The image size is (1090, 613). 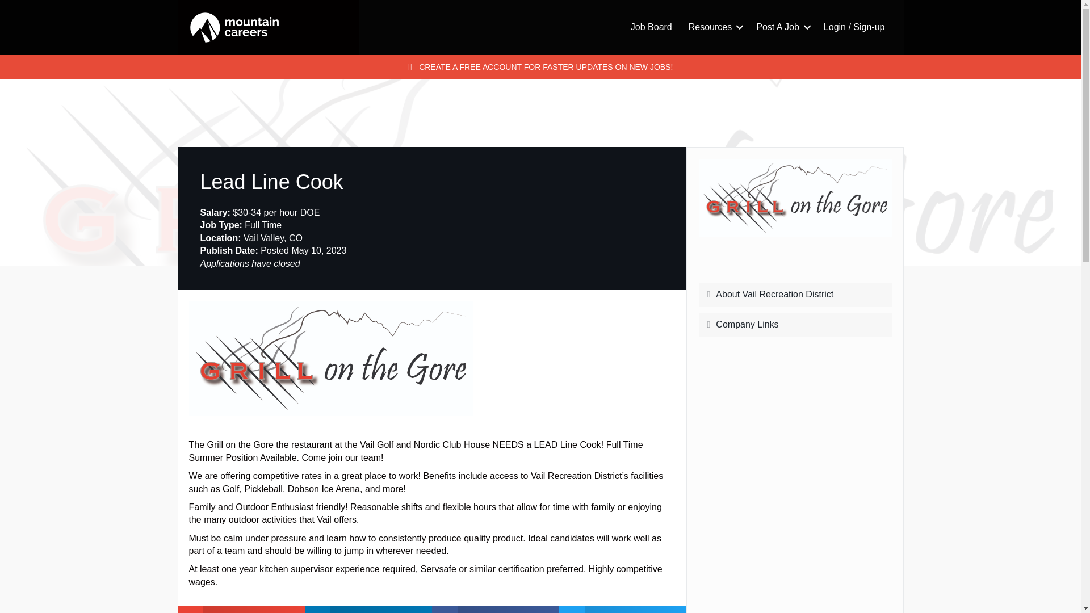 I want to click on Lead Line Cook, so click(x=795, y=199).